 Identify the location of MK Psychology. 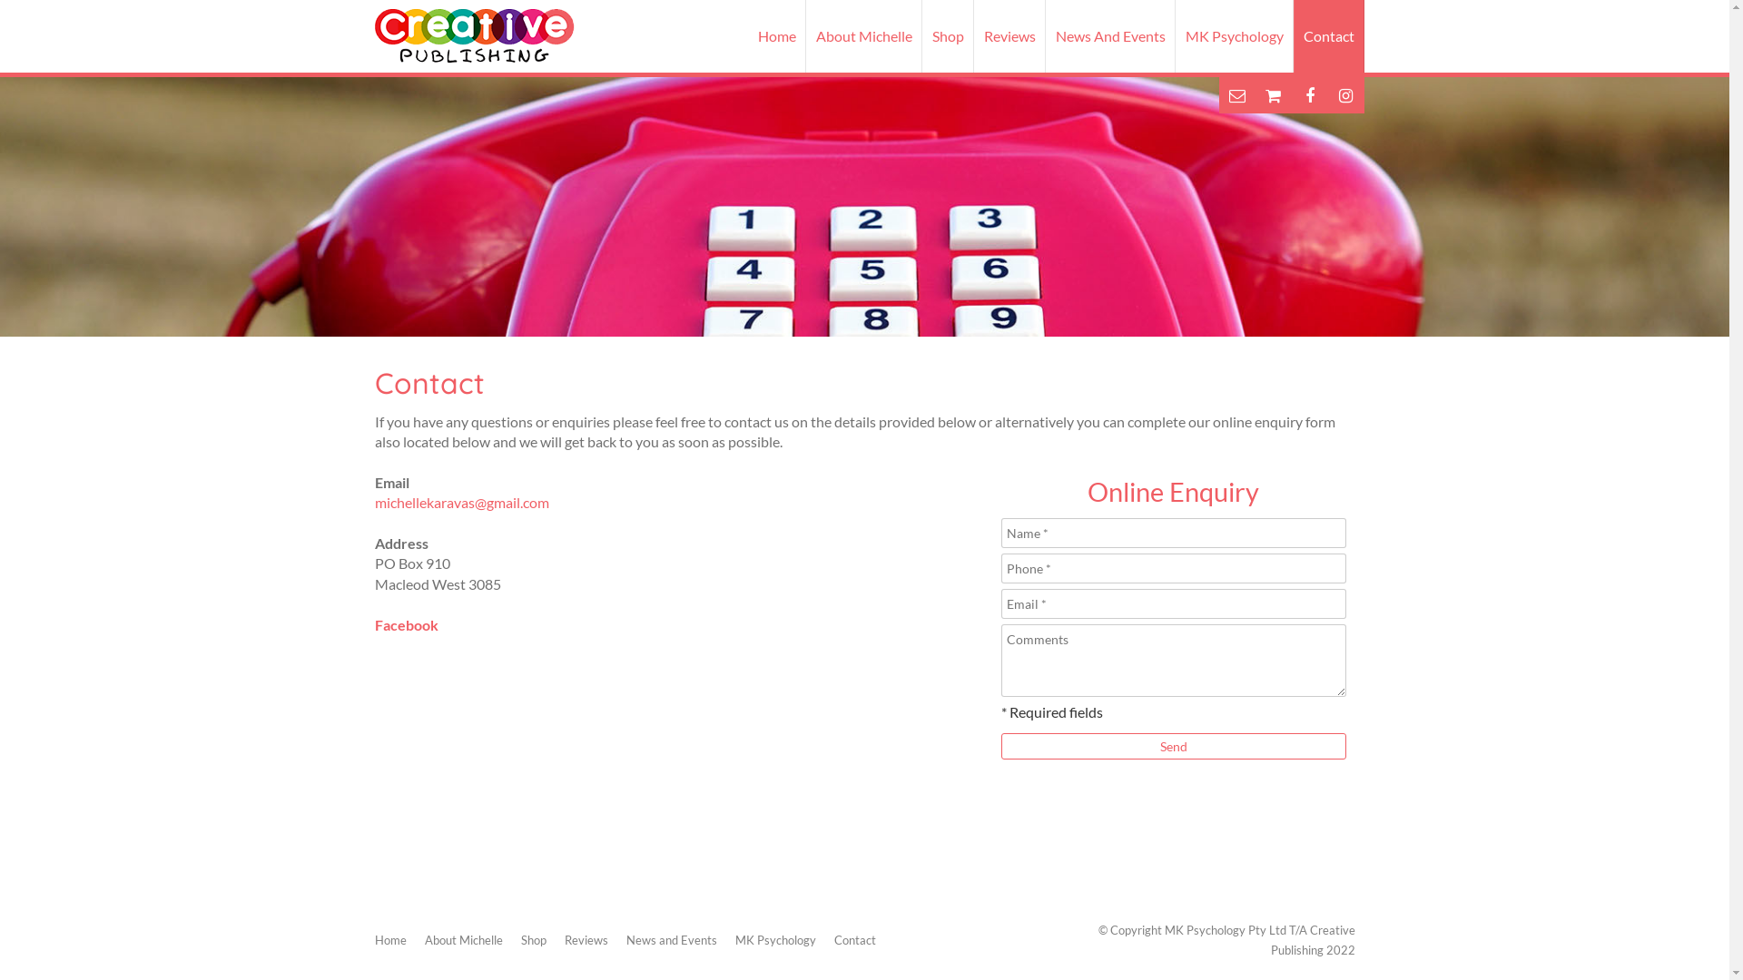
(1234, 36).